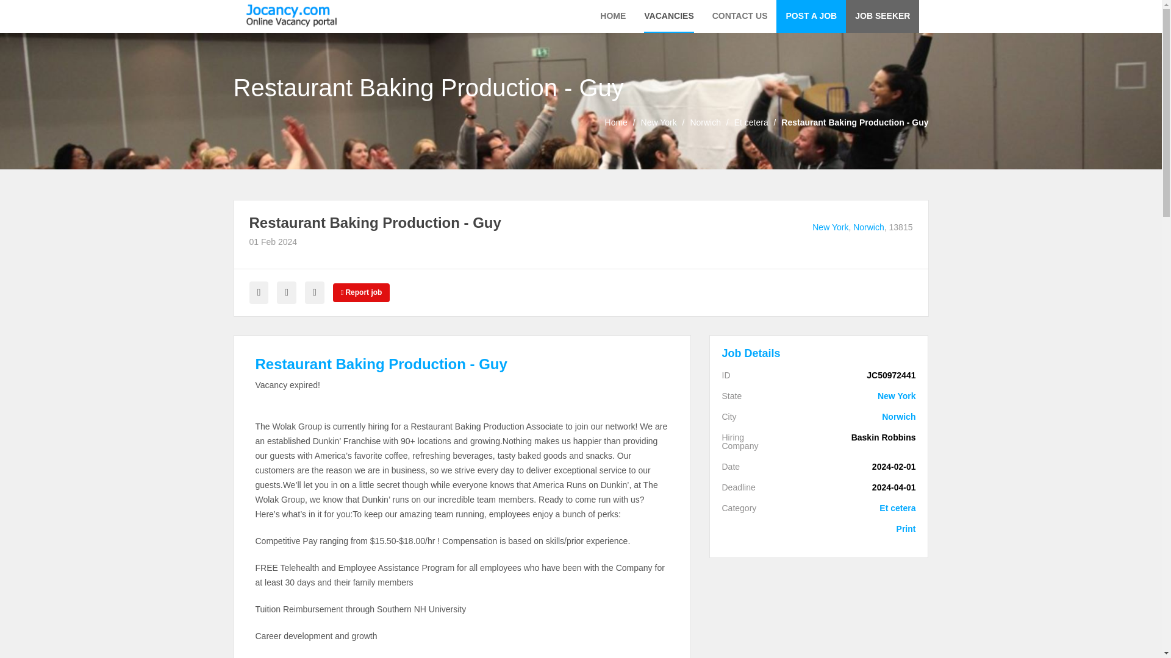 This screenshot has width=1171, height=658. I want to click on VACANCIES, so click(668, 16).